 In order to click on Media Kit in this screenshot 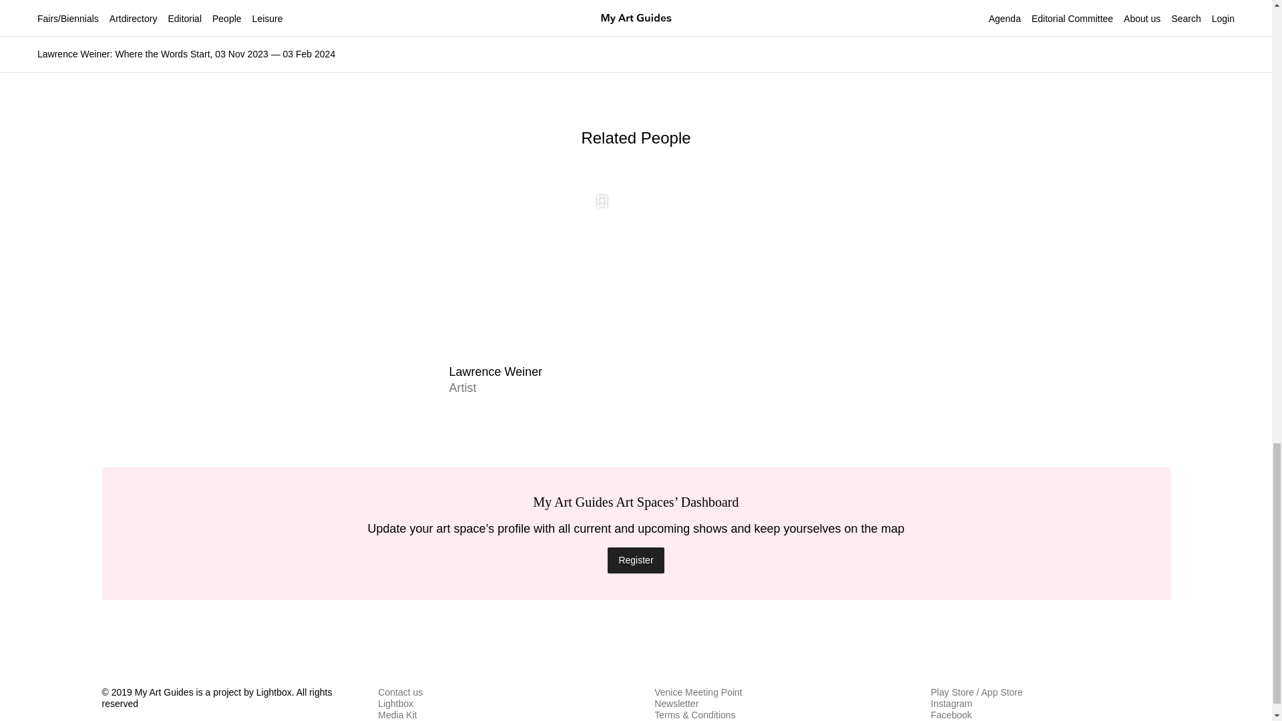, I will do `click(397, 714)`.